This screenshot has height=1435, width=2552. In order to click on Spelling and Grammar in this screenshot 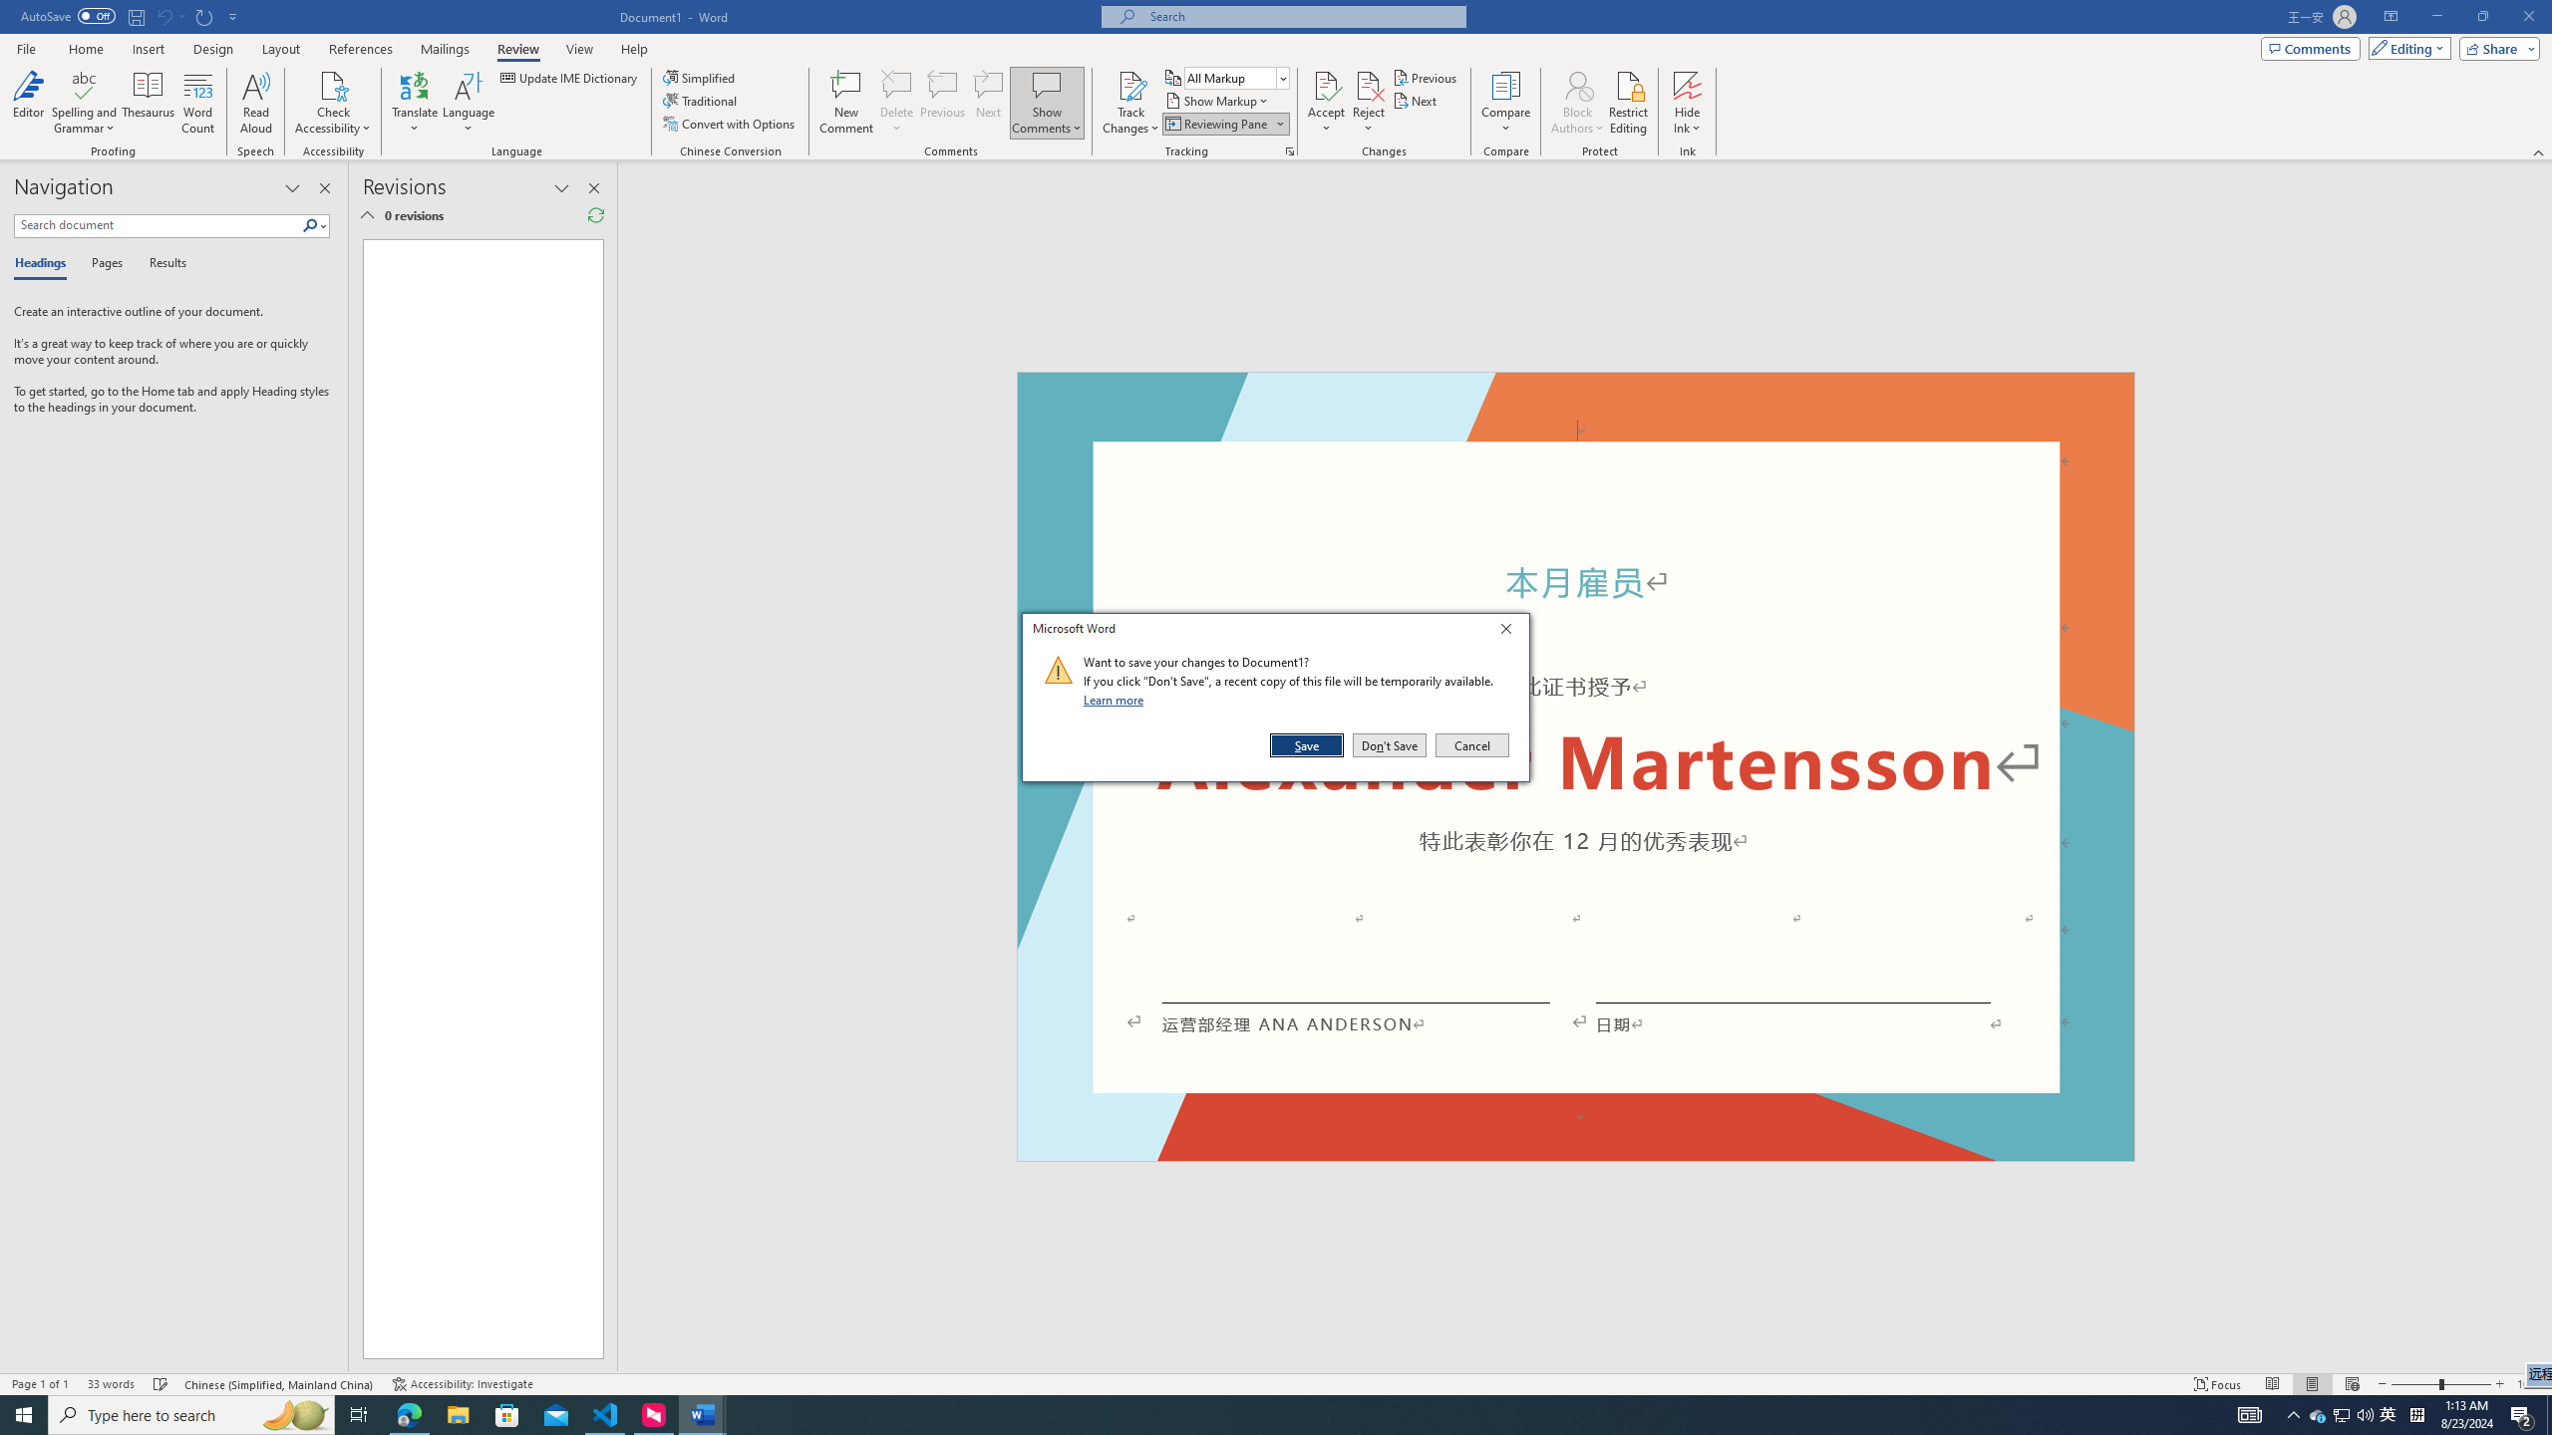, I will do `click(86, 85)`.